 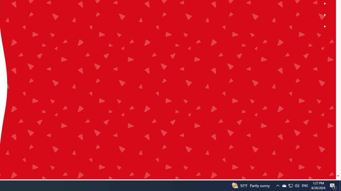 I want to click on Class: ytk-dot-nav__dot, so click(x=325, y=26).